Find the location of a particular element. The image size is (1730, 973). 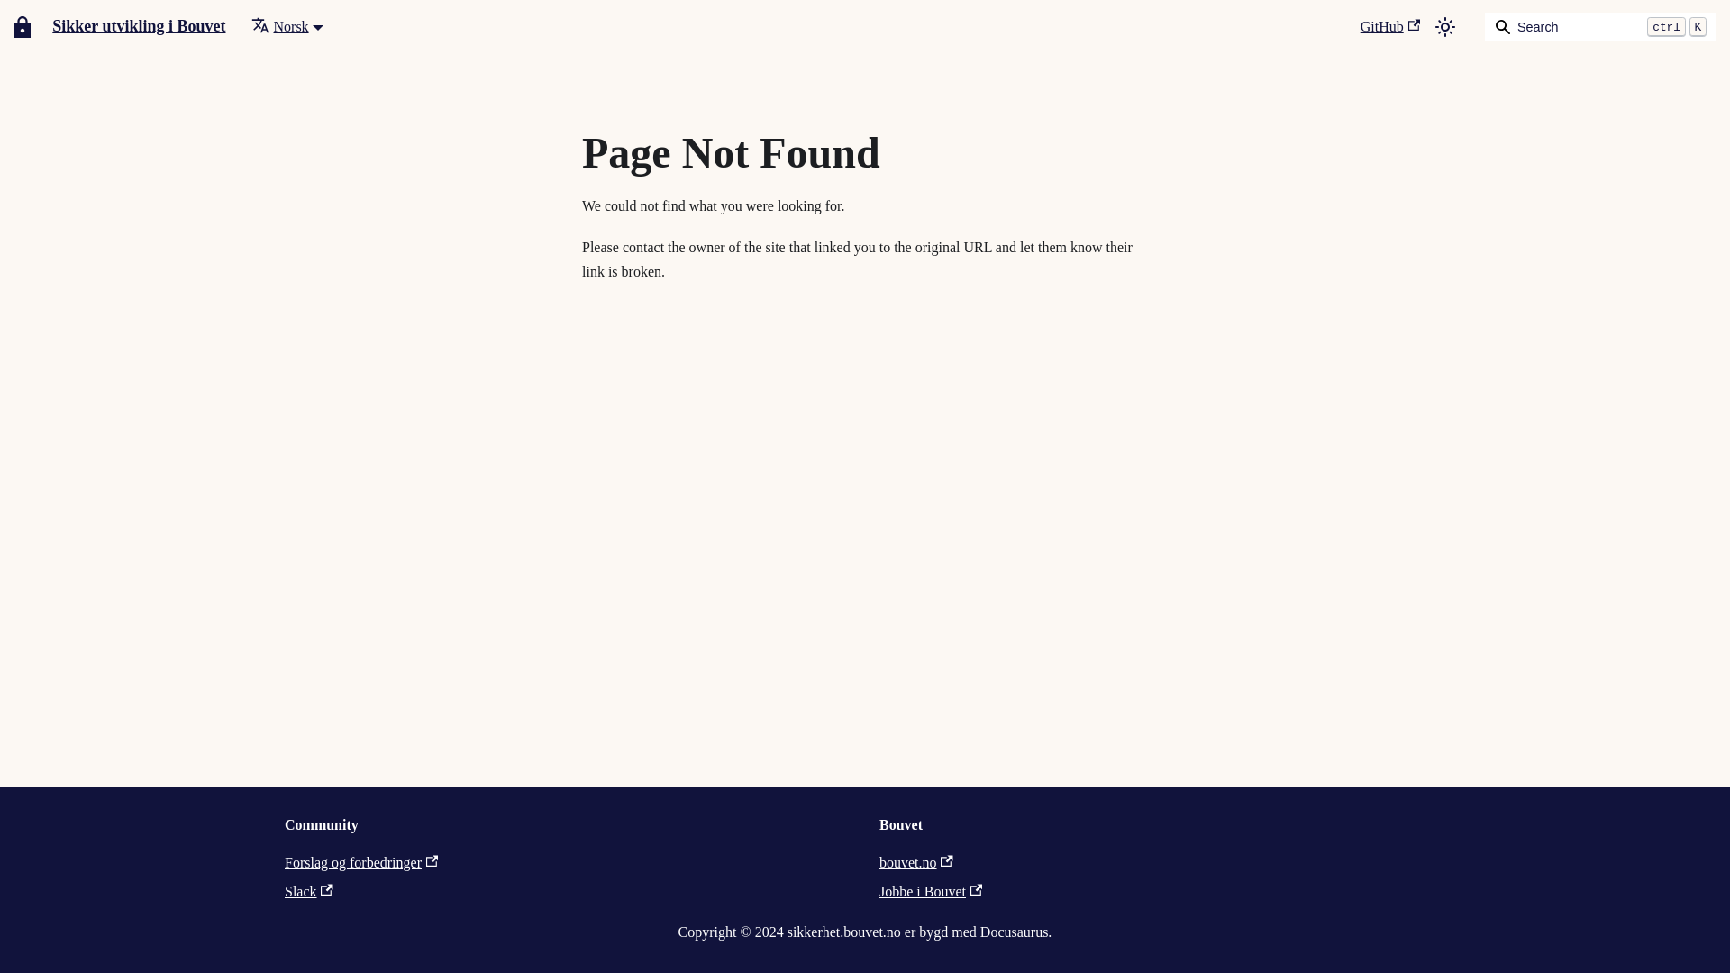

Sikker utvikling i Bouvet is located at coordinates (120, 27).